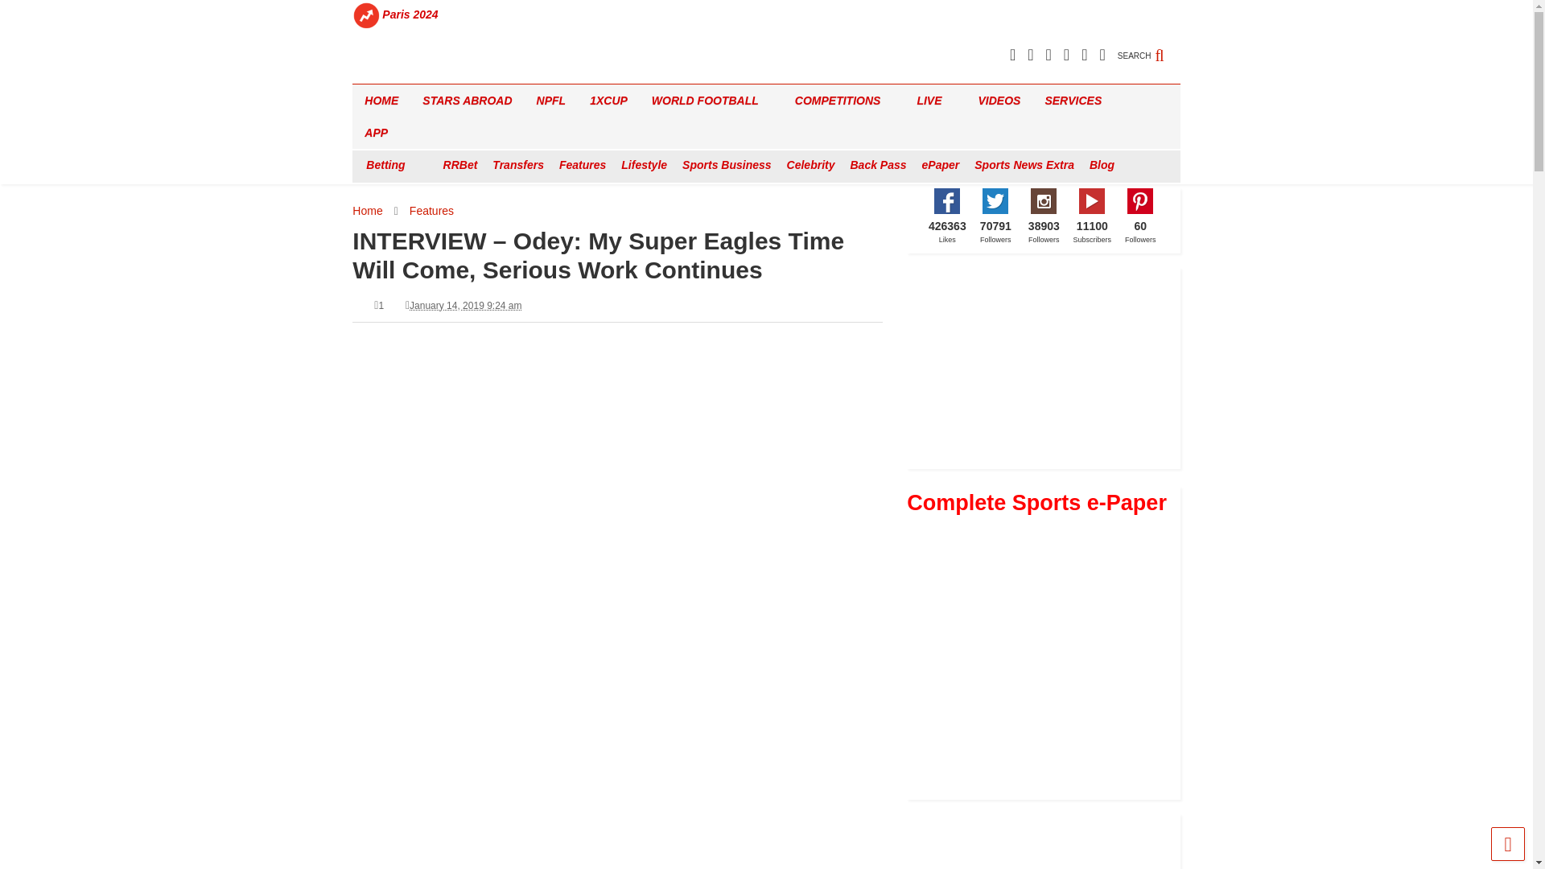 This screenshot has height=869, width=1545. I want to click on COMPETITIONS, so click(844, 100).